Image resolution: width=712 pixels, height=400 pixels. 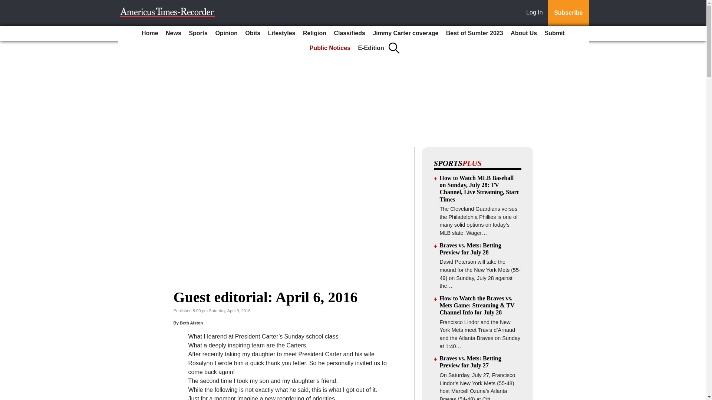 What do you see at coordinates (371, 48) in the screenshot?
I see `E-Edition` at bounding box center [371, 48].